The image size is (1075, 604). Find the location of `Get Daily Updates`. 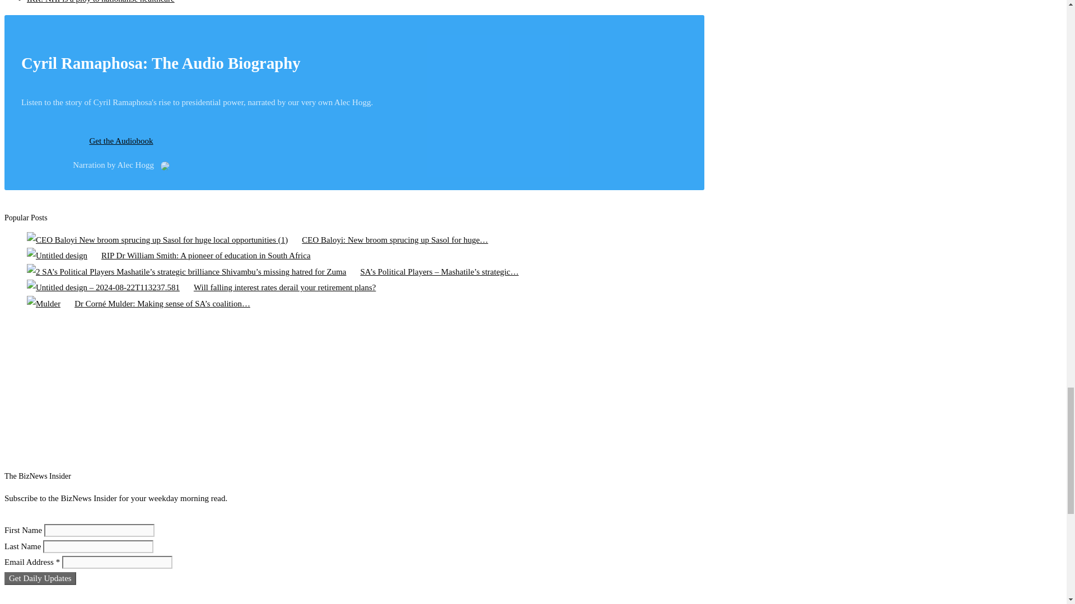

Get Daily Updates is located at coordinates (40, 578).